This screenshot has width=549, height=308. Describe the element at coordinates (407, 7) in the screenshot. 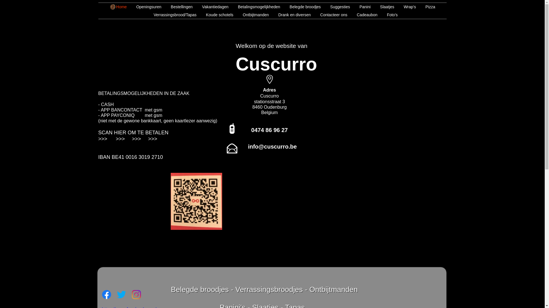

I see `Wrap's` at that location.